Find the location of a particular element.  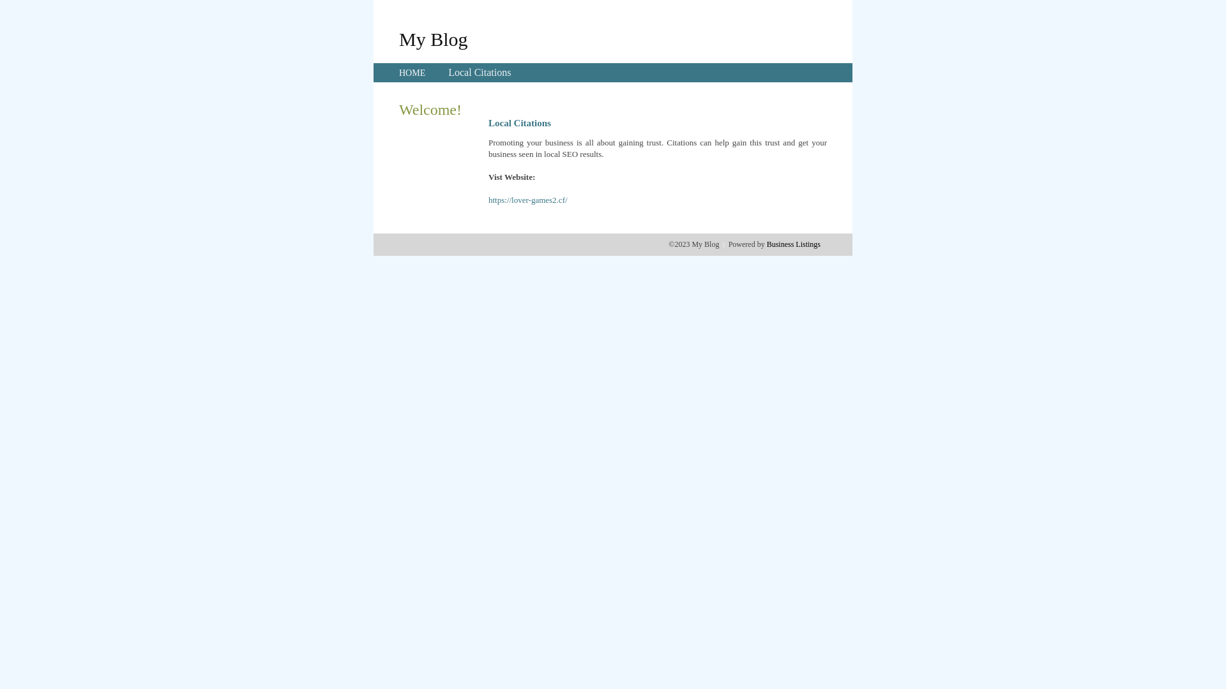

Business Listings is located at coordinates (794, 244).